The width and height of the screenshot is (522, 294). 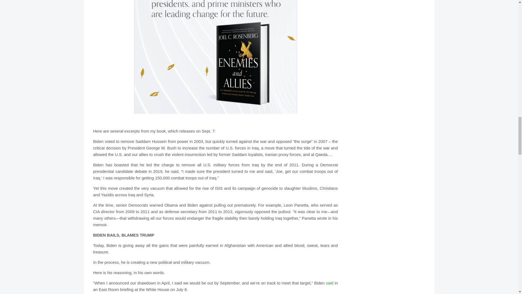 What do you see at coordinates (330, 283) in the screenshot?
I see `said` at bounding box center [330, 283].